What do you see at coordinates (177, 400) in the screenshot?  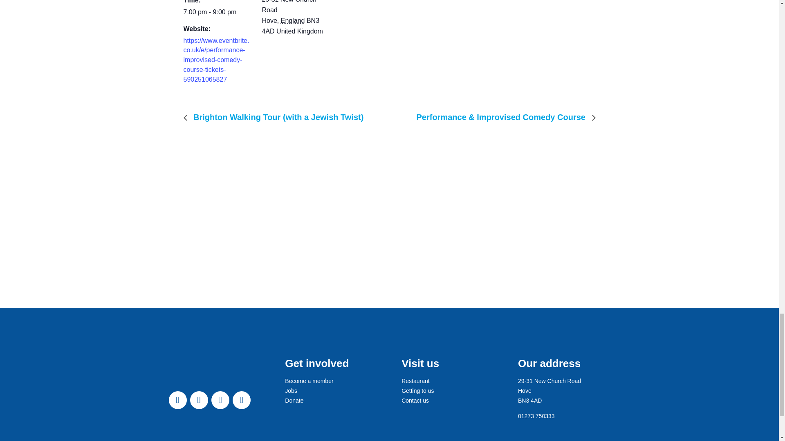 I see `Follow on Facebook` at bounding box center [177, 400].